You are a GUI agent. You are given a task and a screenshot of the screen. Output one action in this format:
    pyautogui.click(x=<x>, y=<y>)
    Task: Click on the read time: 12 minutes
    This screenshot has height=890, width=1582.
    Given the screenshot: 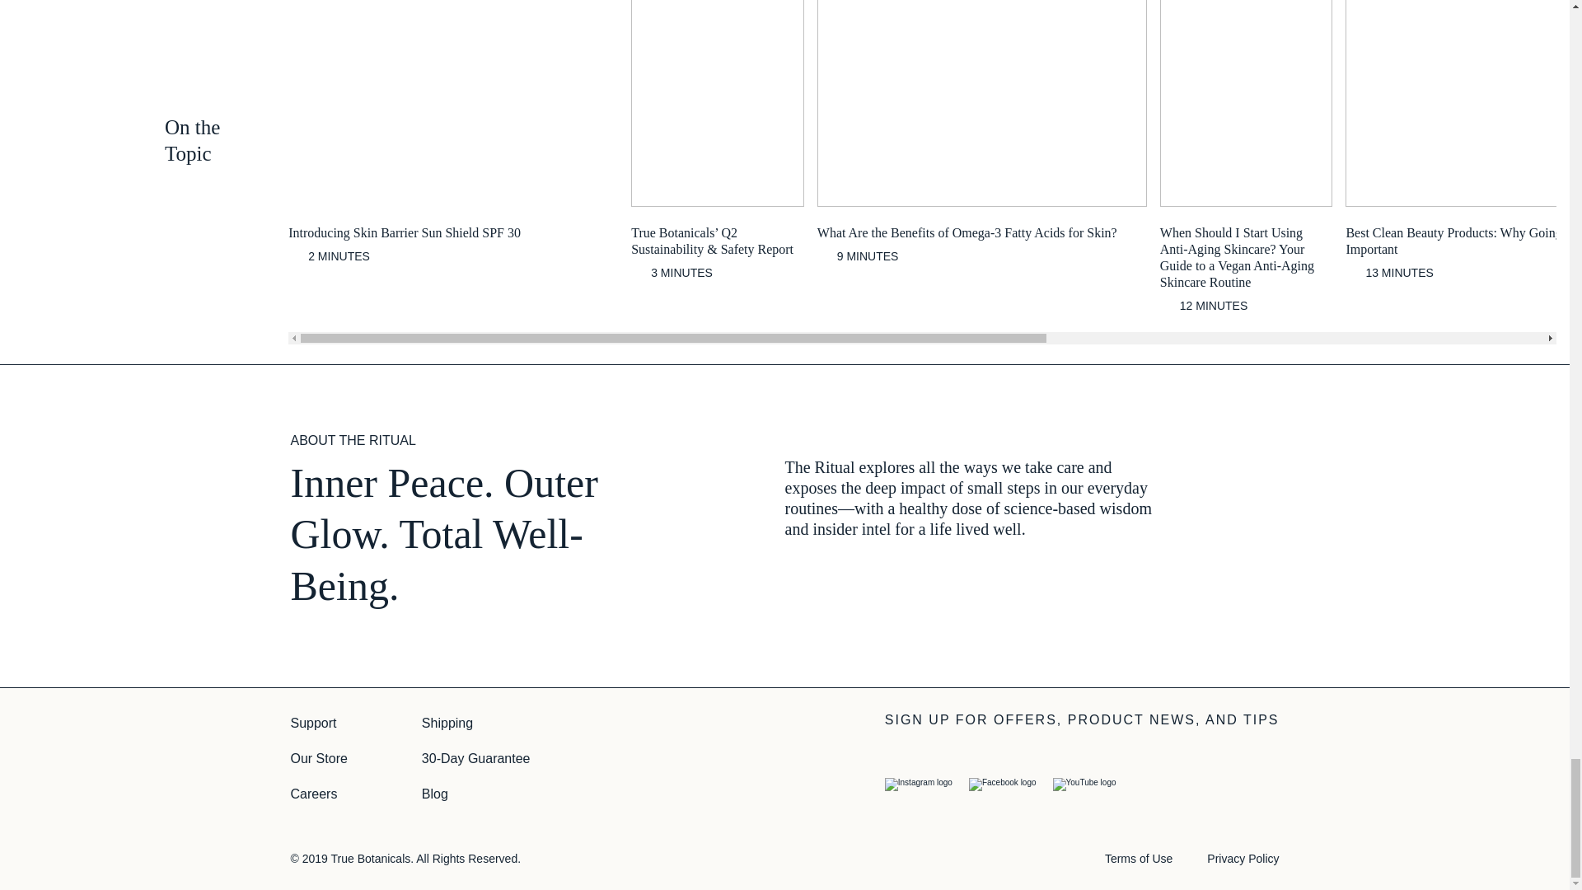 What is the action you would take?
    pyautogui.click(x=1203, y=306)
    